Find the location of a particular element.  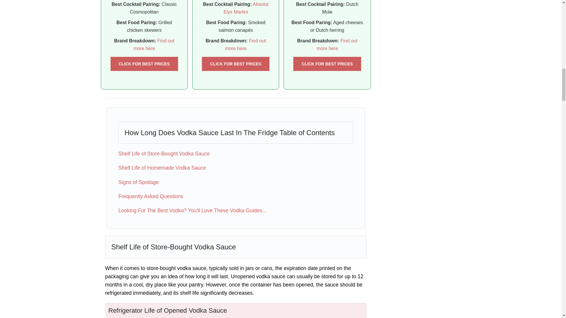

Shelf Life of Store-Bought Vodka Sauce is located at coordinates (164, 154).